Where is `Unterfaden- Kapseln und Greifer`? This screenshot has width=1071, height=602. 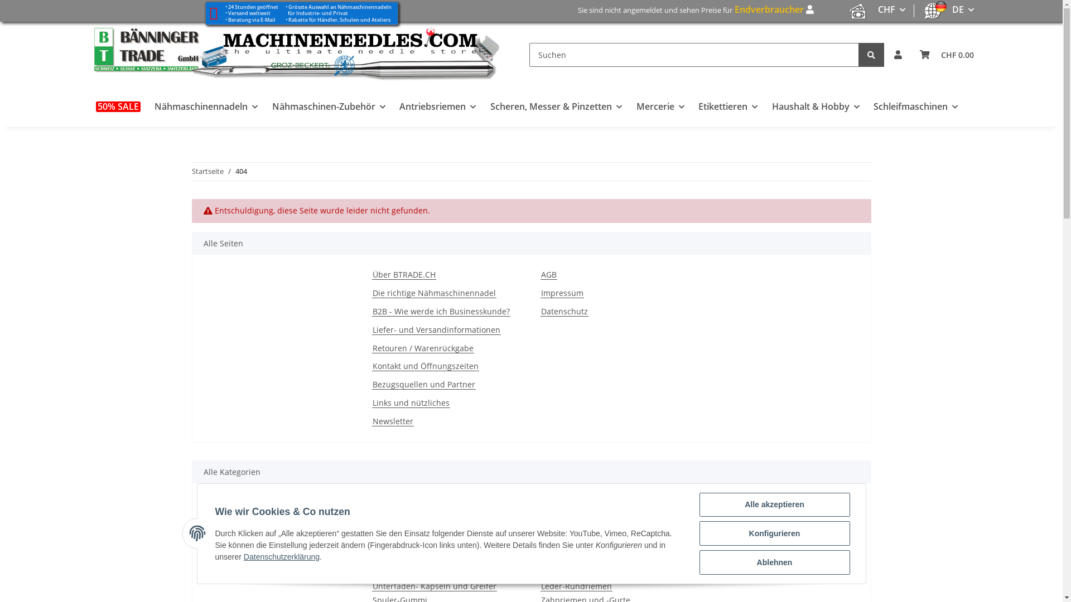
Unterfaden- Kapseln und Greifer is located at coordinates (434, 586).